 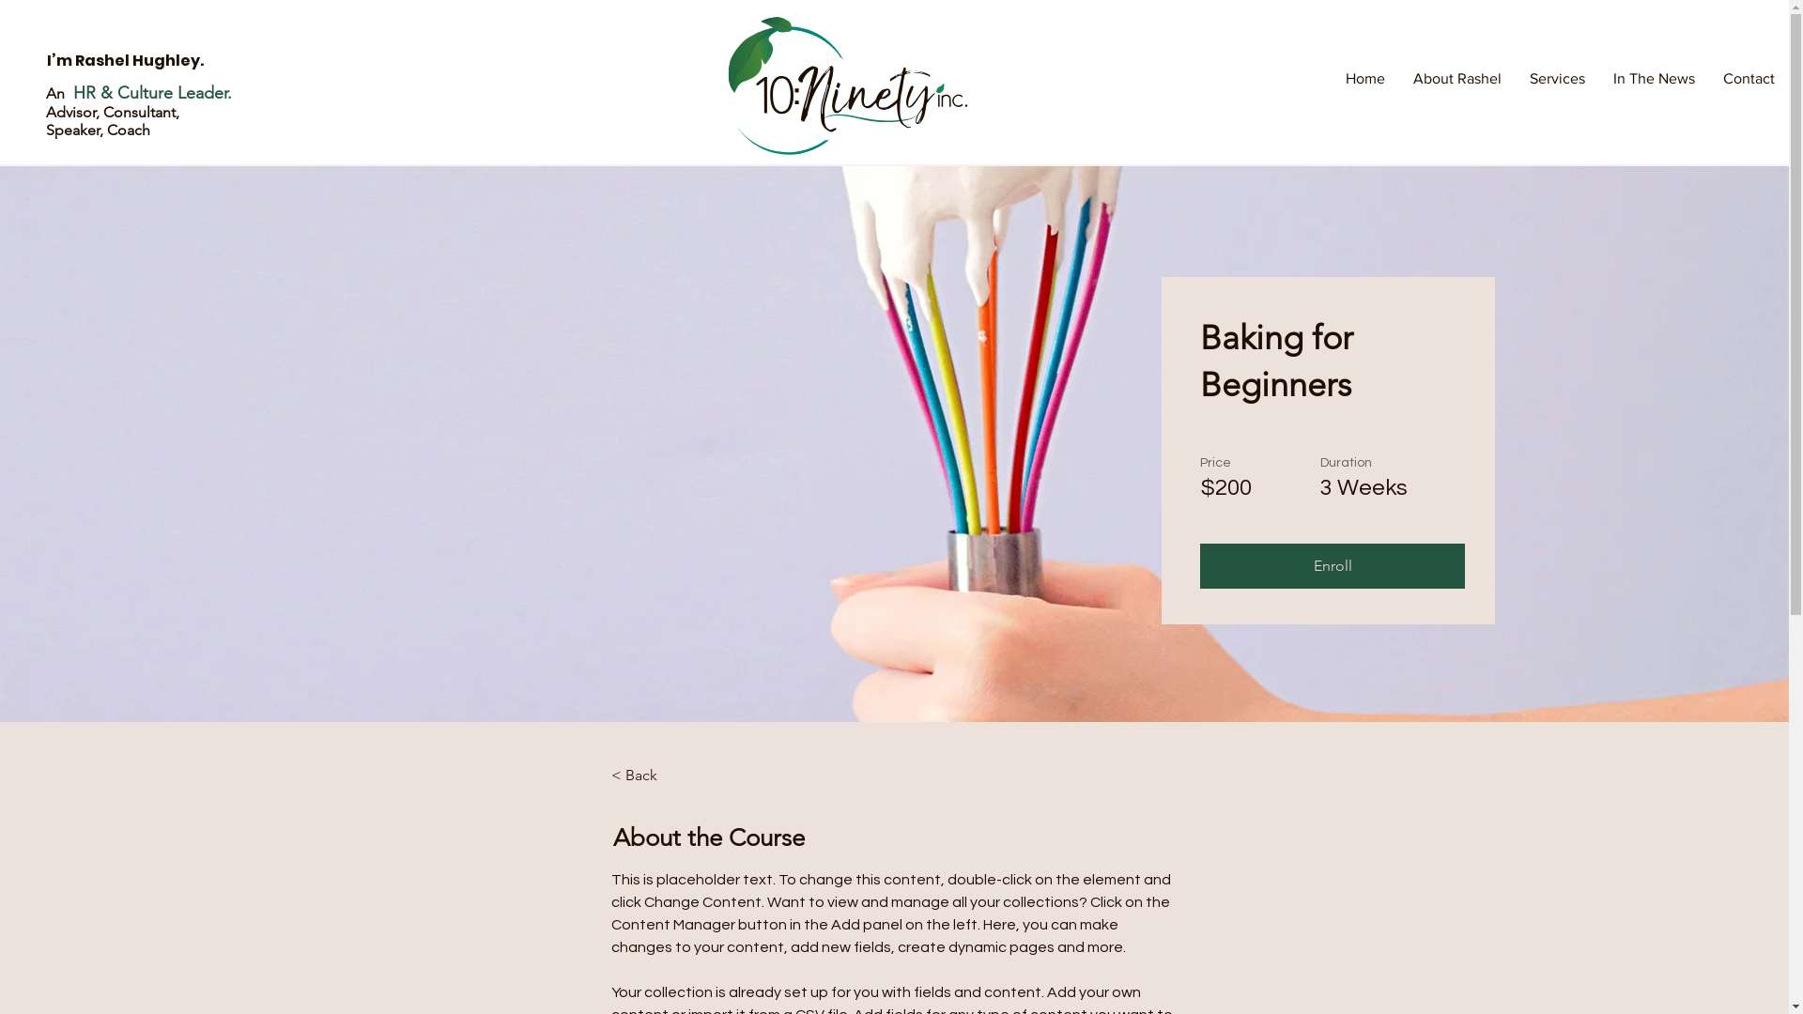 What do you see at coordinates (1457, 79) in the screenshot?
I see `About Rashel` at bounding box center [1457, 79].